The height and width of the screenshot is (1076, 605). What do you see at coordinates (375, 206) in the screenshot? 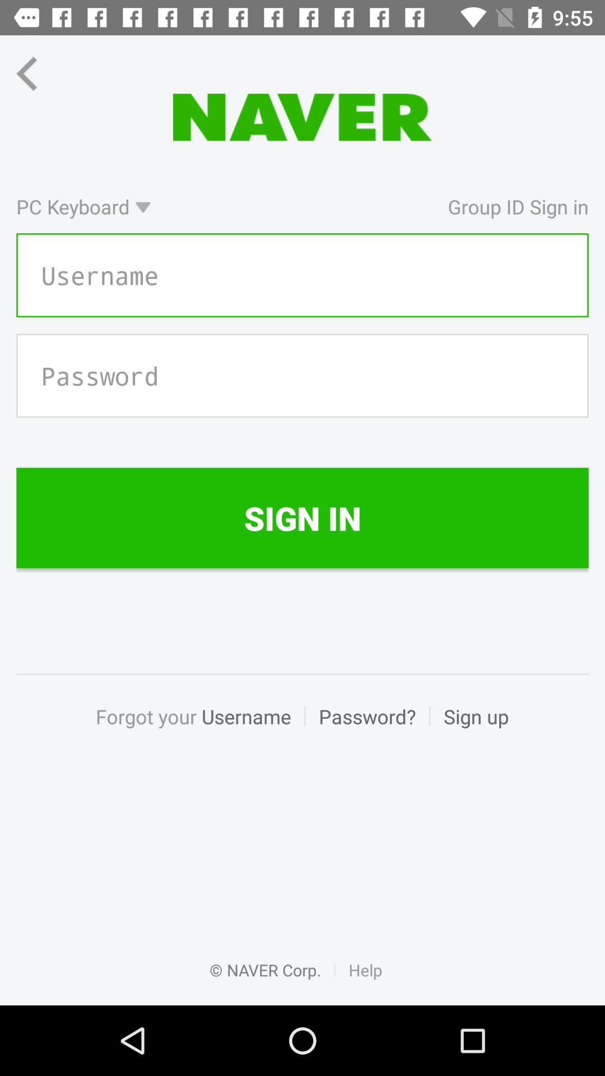
I see `swipe until group id sign app` at bounding box center [375, 206].